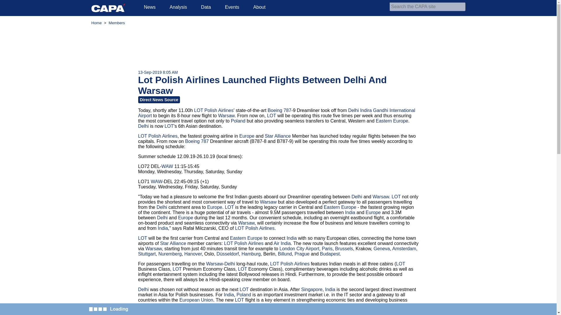 The image size is (561, 315). What do you see at coordinates (238, 121) in the screenshot?
I see `More information on Poland` at bounding box center [238, 121].